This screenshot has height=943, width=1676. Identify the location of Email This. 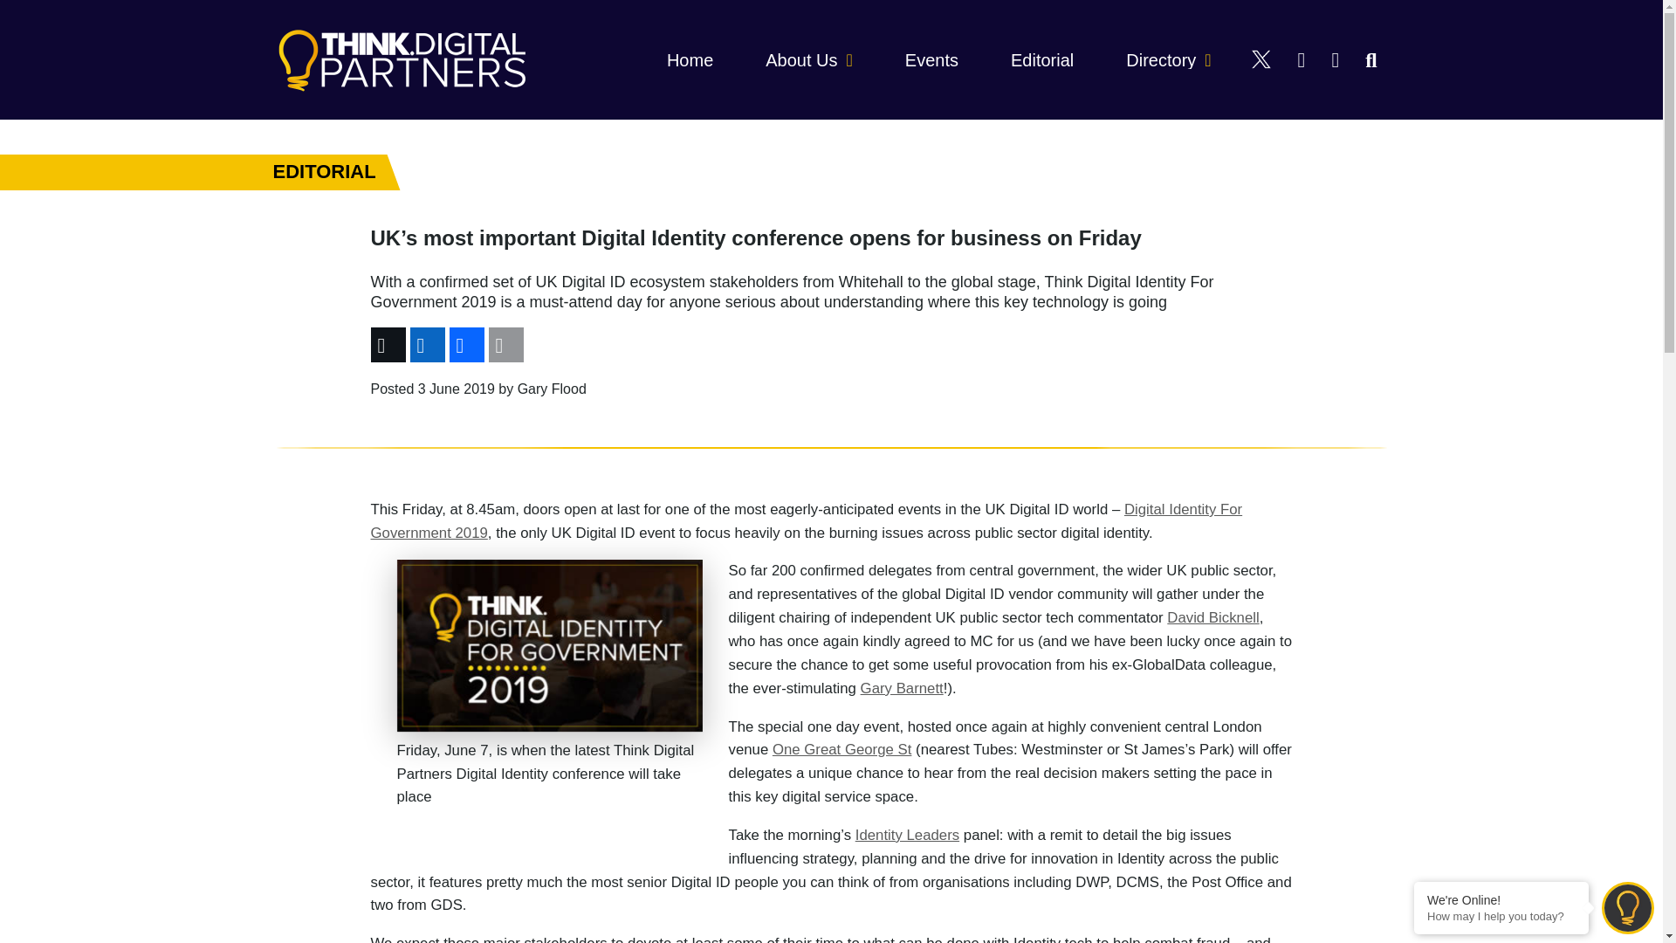
(503, 344).